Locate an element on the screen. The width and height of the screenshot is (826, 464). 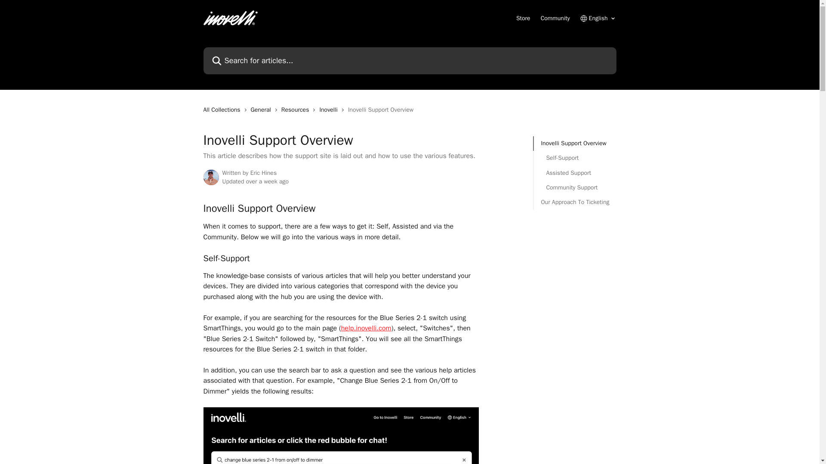
Community Support is located at coordinates (575, 187).